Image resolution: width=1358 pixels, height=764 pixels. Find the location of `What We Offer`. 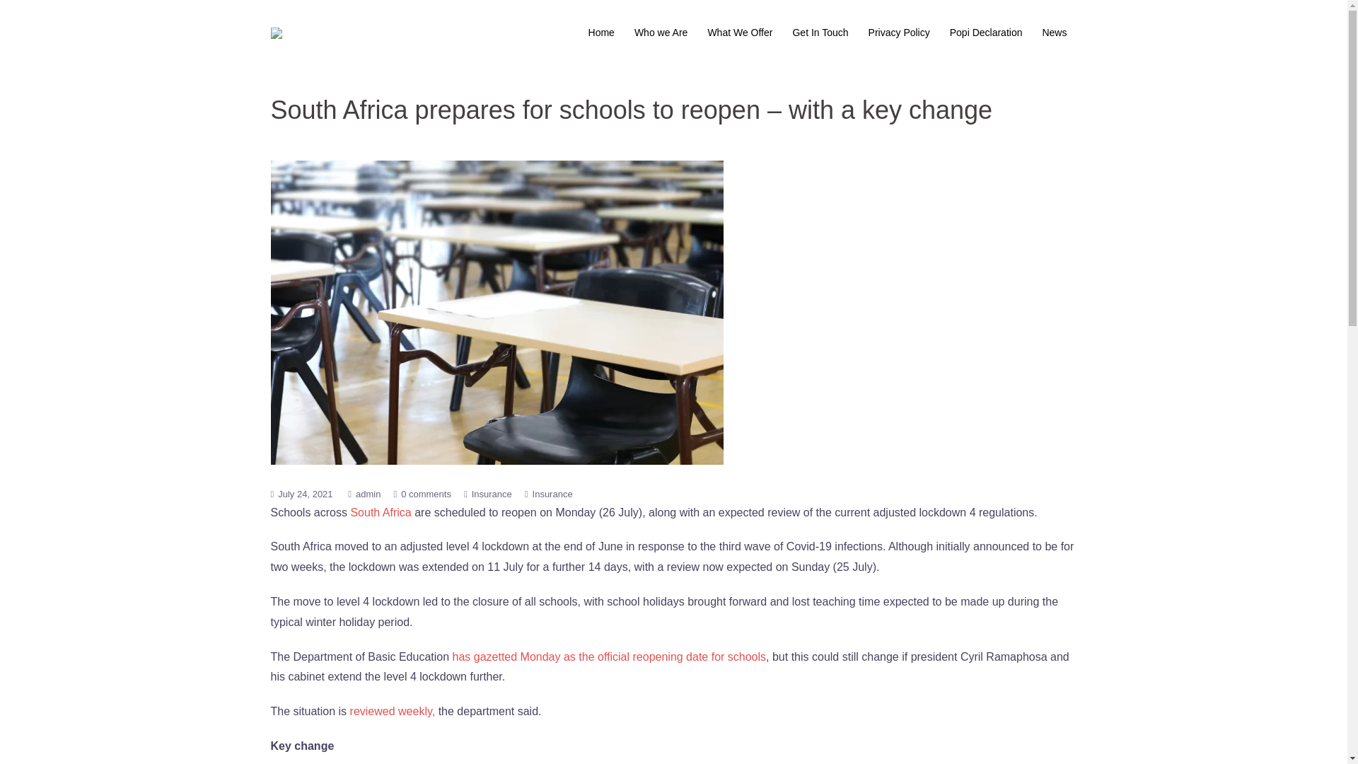

What We Offer is located at coordinates (740, 33).